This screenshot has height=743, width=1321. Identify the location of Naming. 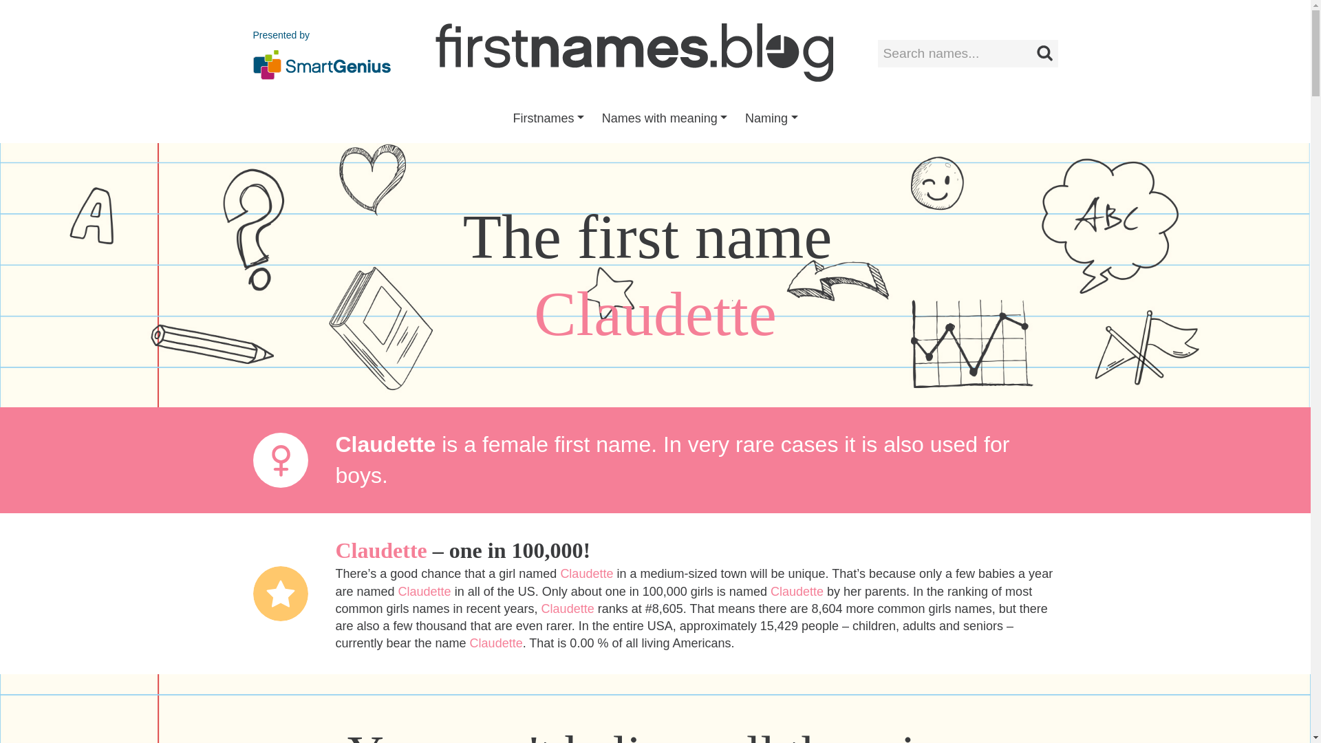
(771, 118).